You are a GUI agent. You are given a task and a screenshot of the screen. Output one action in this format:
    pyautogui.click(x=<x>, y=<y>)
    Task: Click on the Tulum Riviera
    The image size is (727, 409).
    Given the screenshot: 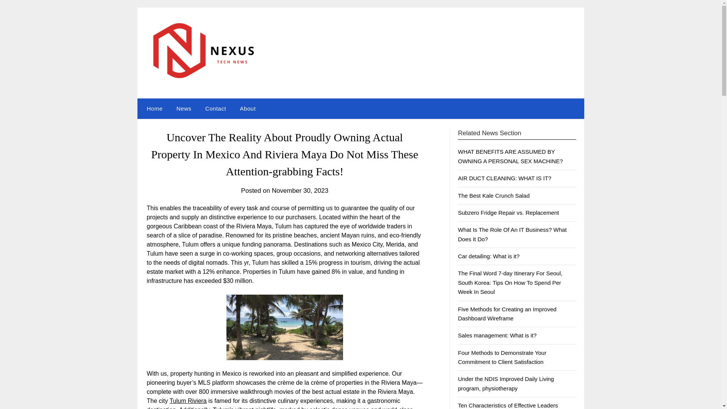 What is the action you would take?
    pyautogui.click(x=188, y=401)
    